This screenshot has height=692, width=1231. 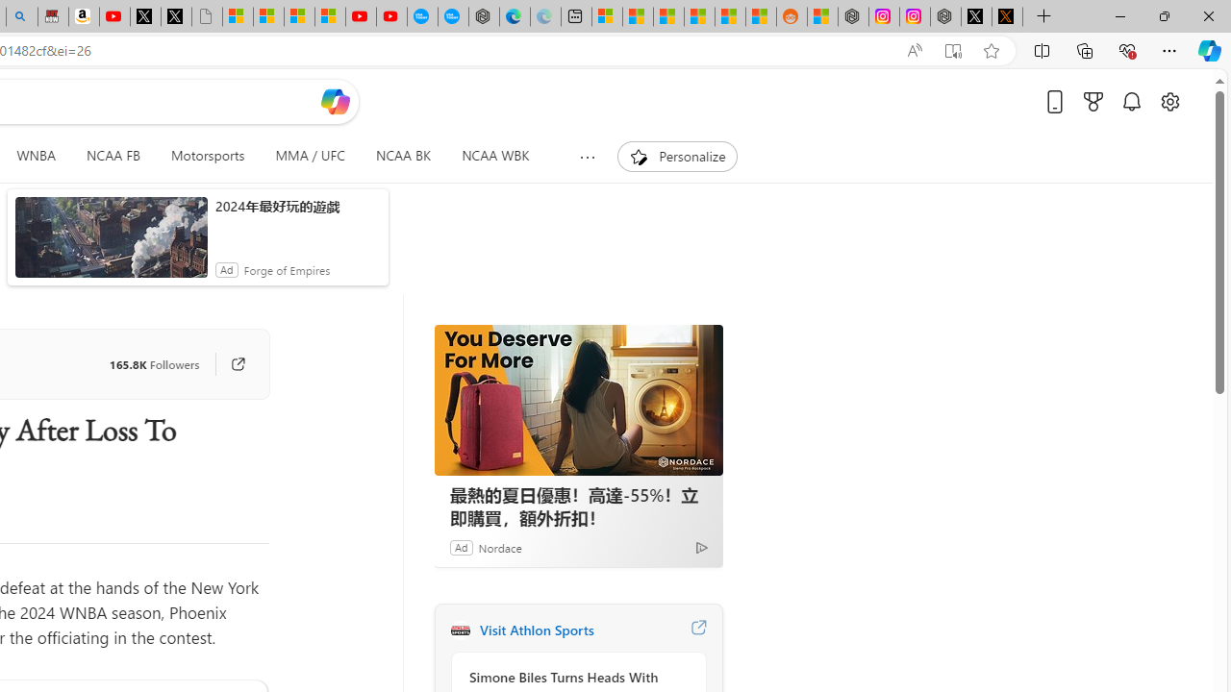 I want to click on Split screen, so click(x=1042, y=50).